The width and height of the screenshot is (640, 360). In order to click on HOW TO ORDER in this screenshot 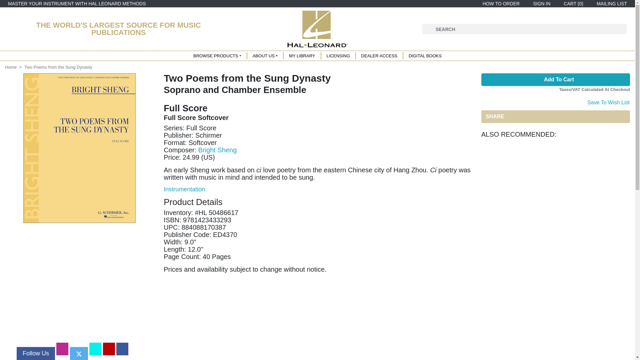, I will do `click(500, 4)`.